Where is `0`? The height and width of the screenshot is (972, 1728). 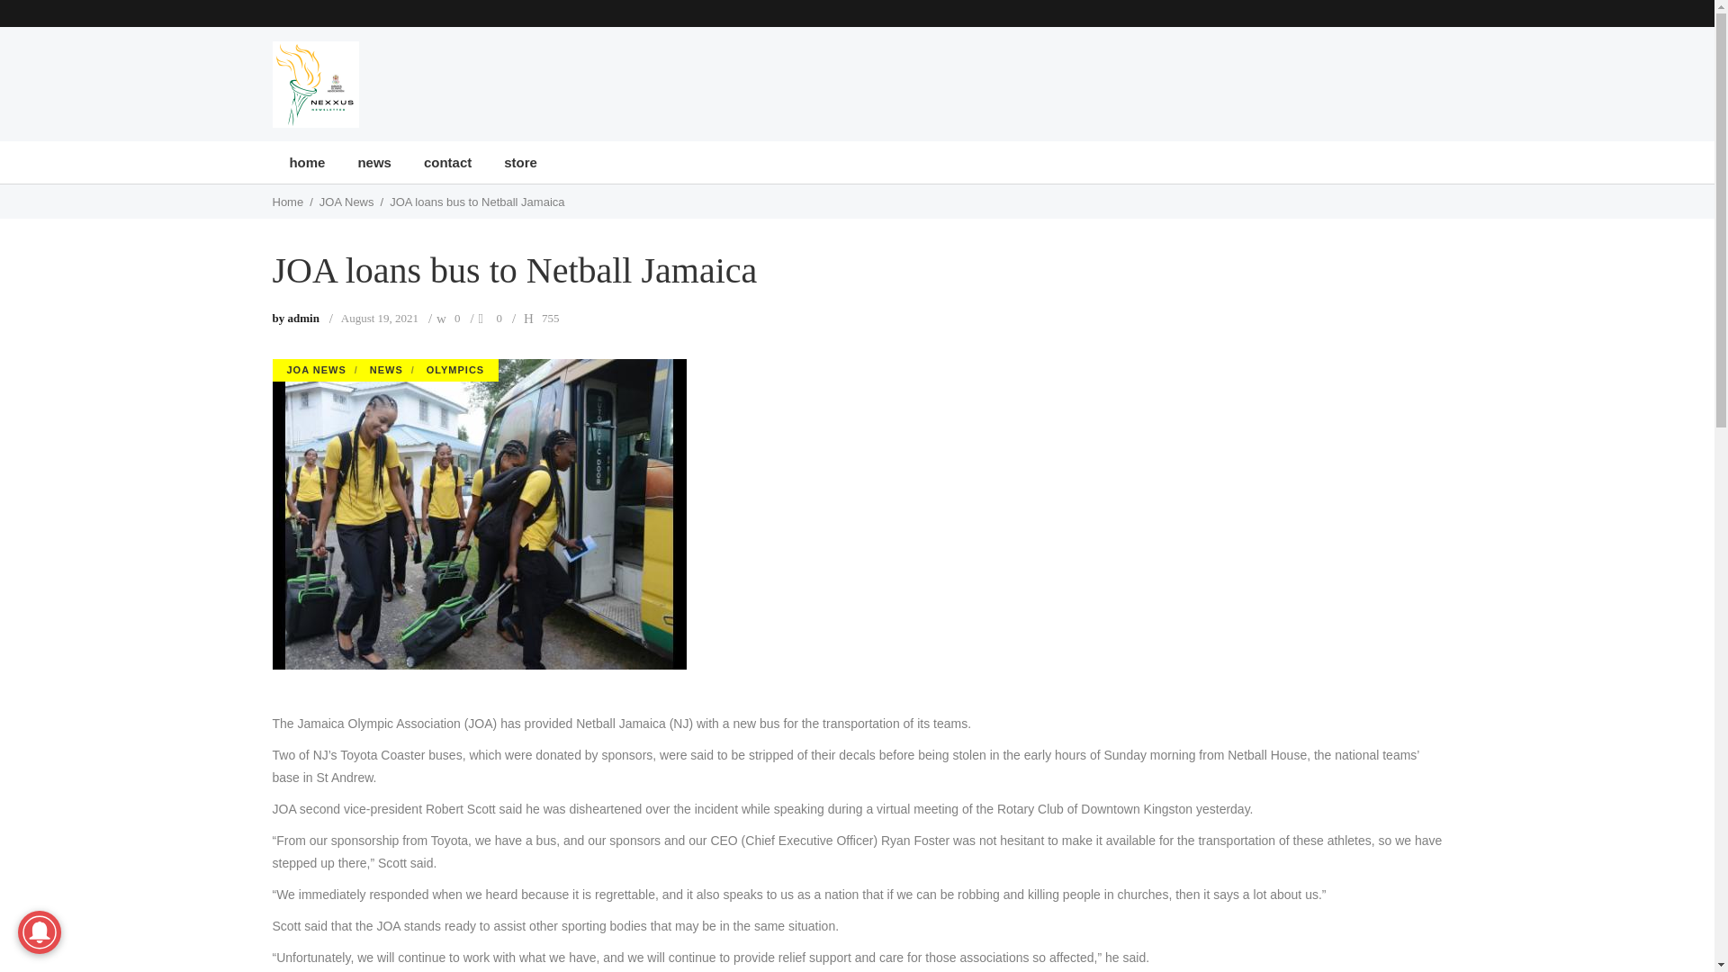
0 is located at coordinates (457, 317).